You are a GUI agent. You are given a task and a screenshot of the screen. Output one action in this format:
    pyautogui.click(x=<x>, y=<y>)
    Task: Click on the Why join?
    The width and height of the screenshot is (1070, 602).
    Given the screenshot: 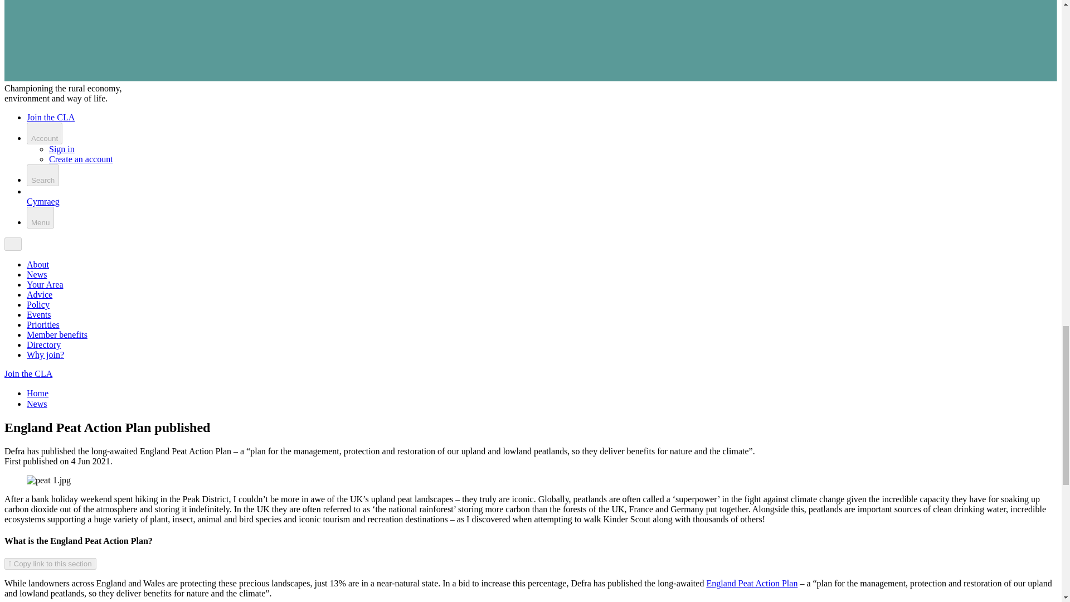 What is the action you would take?
    pyautogui.click(x=46, y=355)
    